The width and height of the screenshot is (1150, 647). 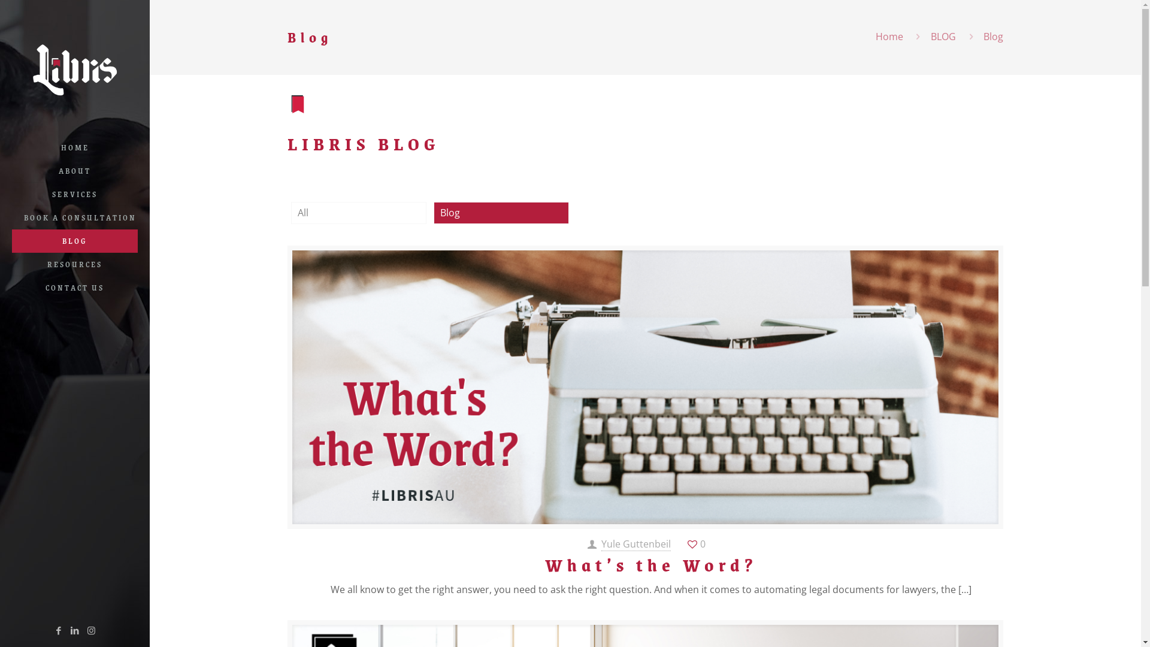 What do you see at coordinates (501, 213) in the screenshot?
I see `Blog` at bounding box center [501, 213].